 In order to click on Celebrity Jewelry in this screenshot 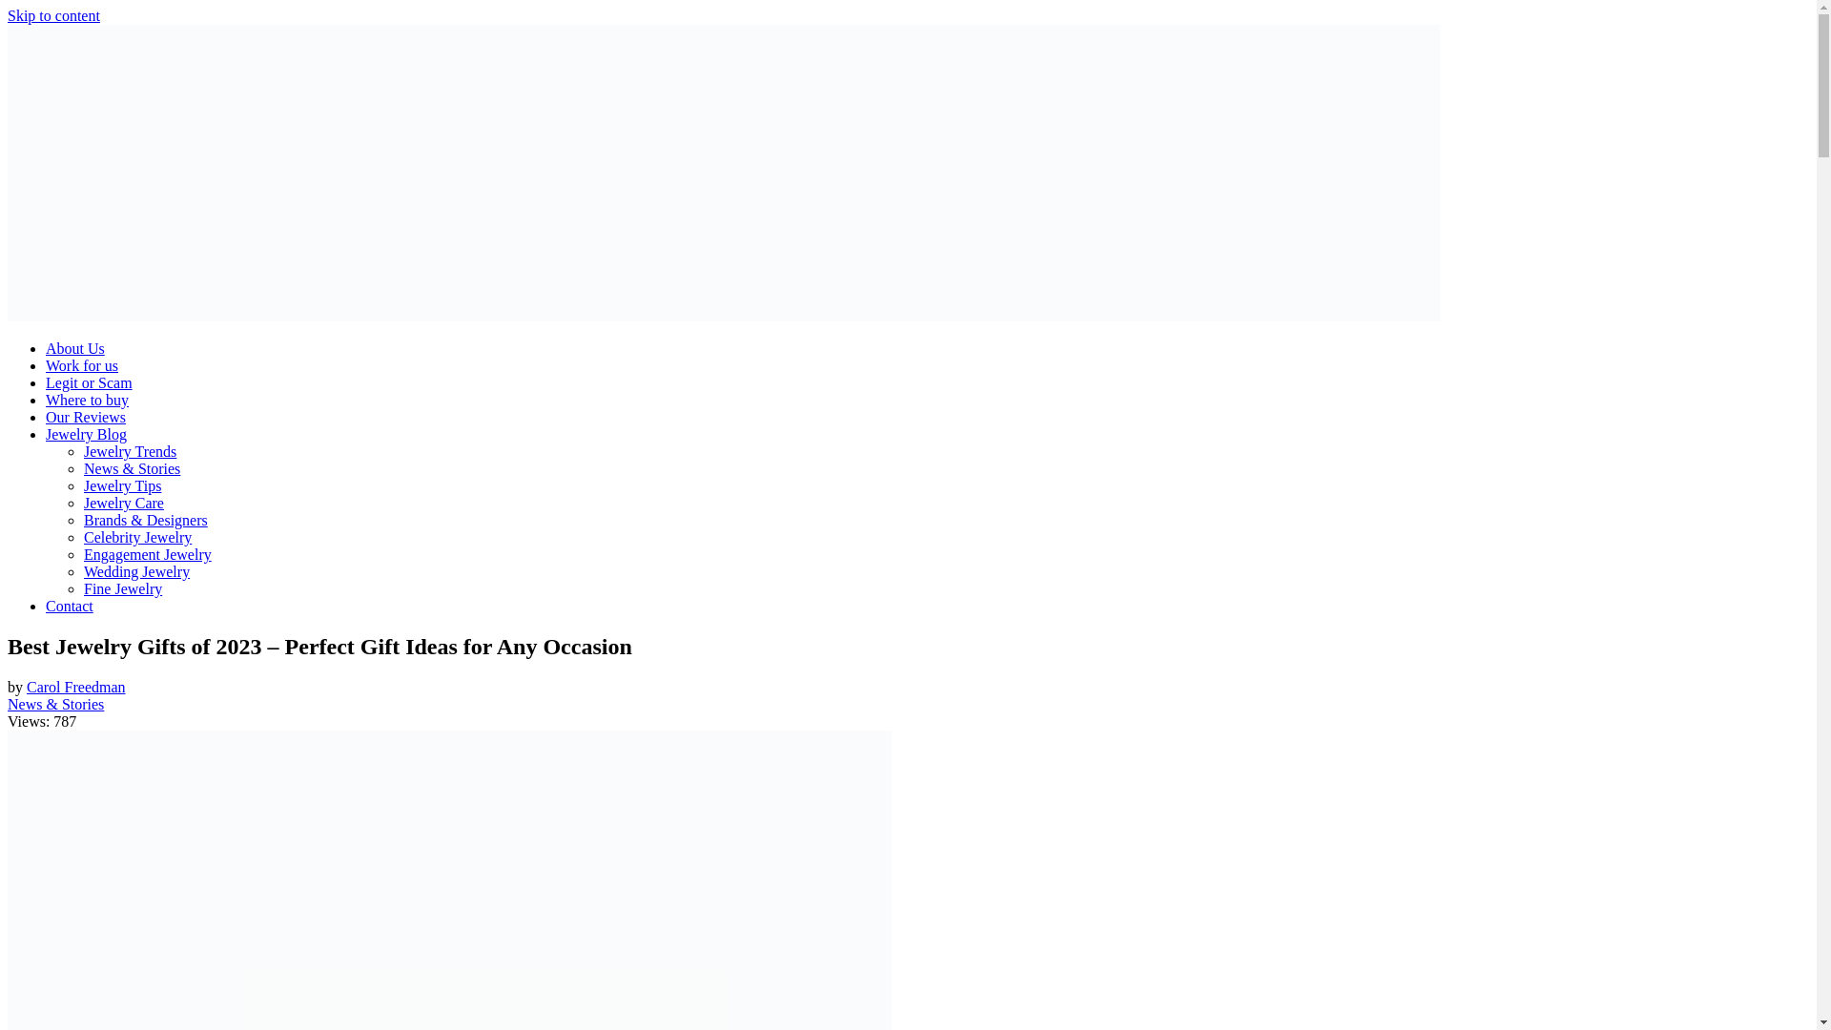, I will do `click(137, 538)`.